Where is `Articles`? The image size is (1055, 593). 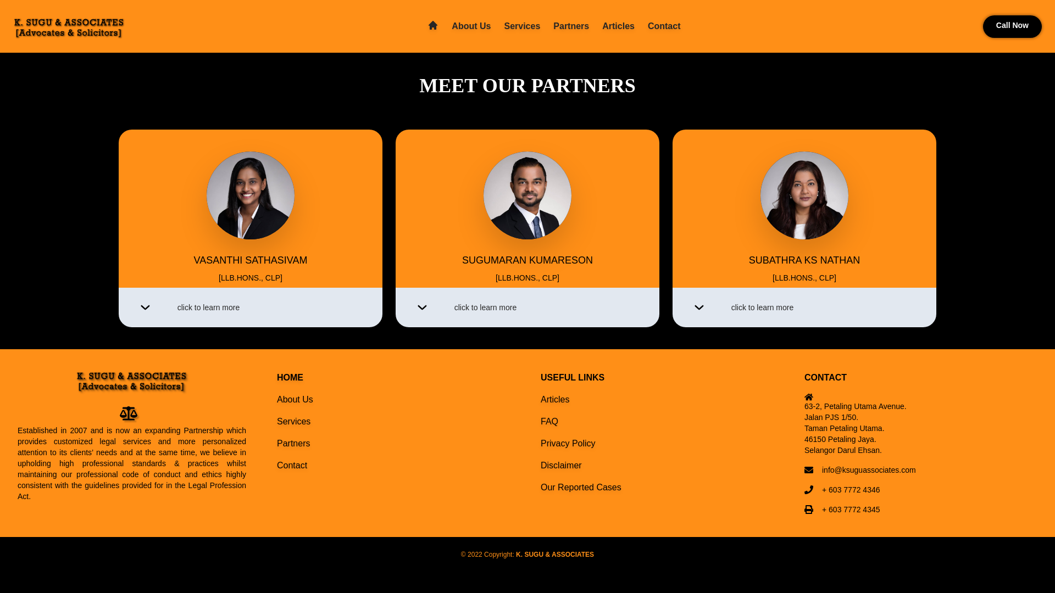
Articles is located at coordinates (555, 399).